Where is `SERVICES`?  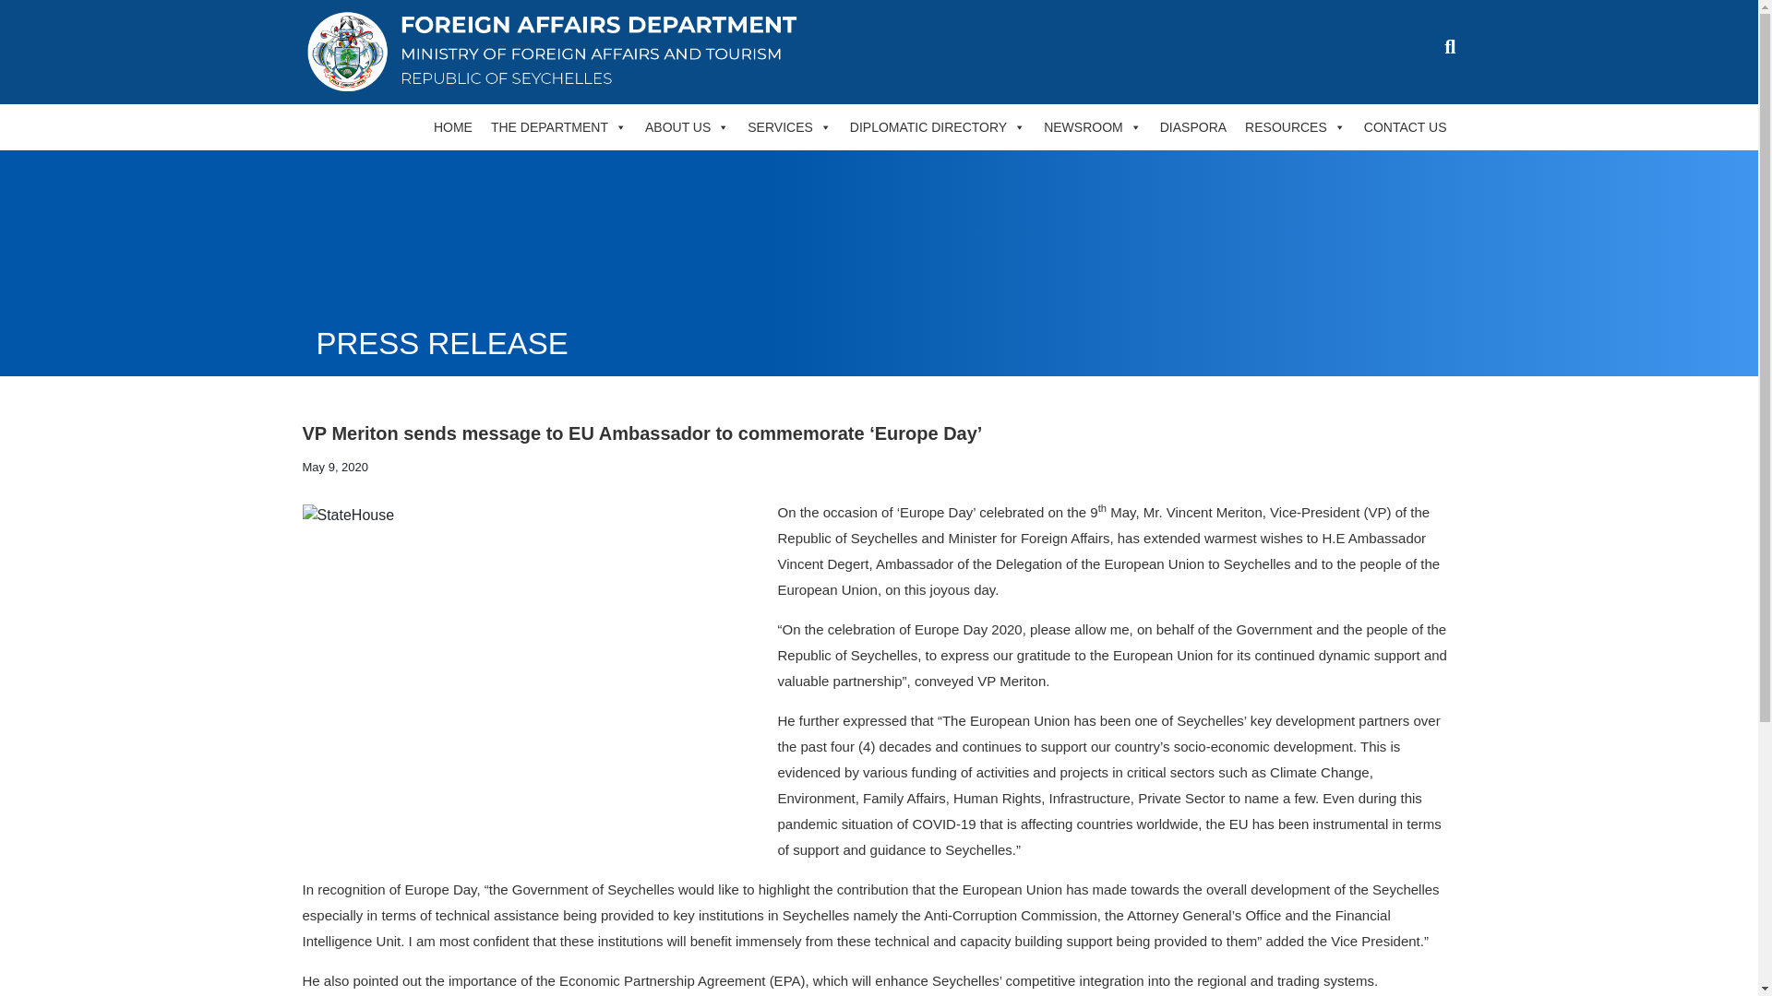
SERVICES is located at coordinates (789, 127).